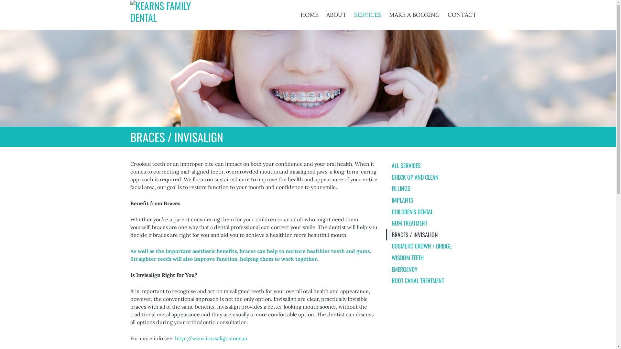 This screenshot has height=349, width=621. What do you see at coordinates (211, 338) in the screenshot?
I see `http://www.invisalign.com.au` at bounding box center [211, 338].